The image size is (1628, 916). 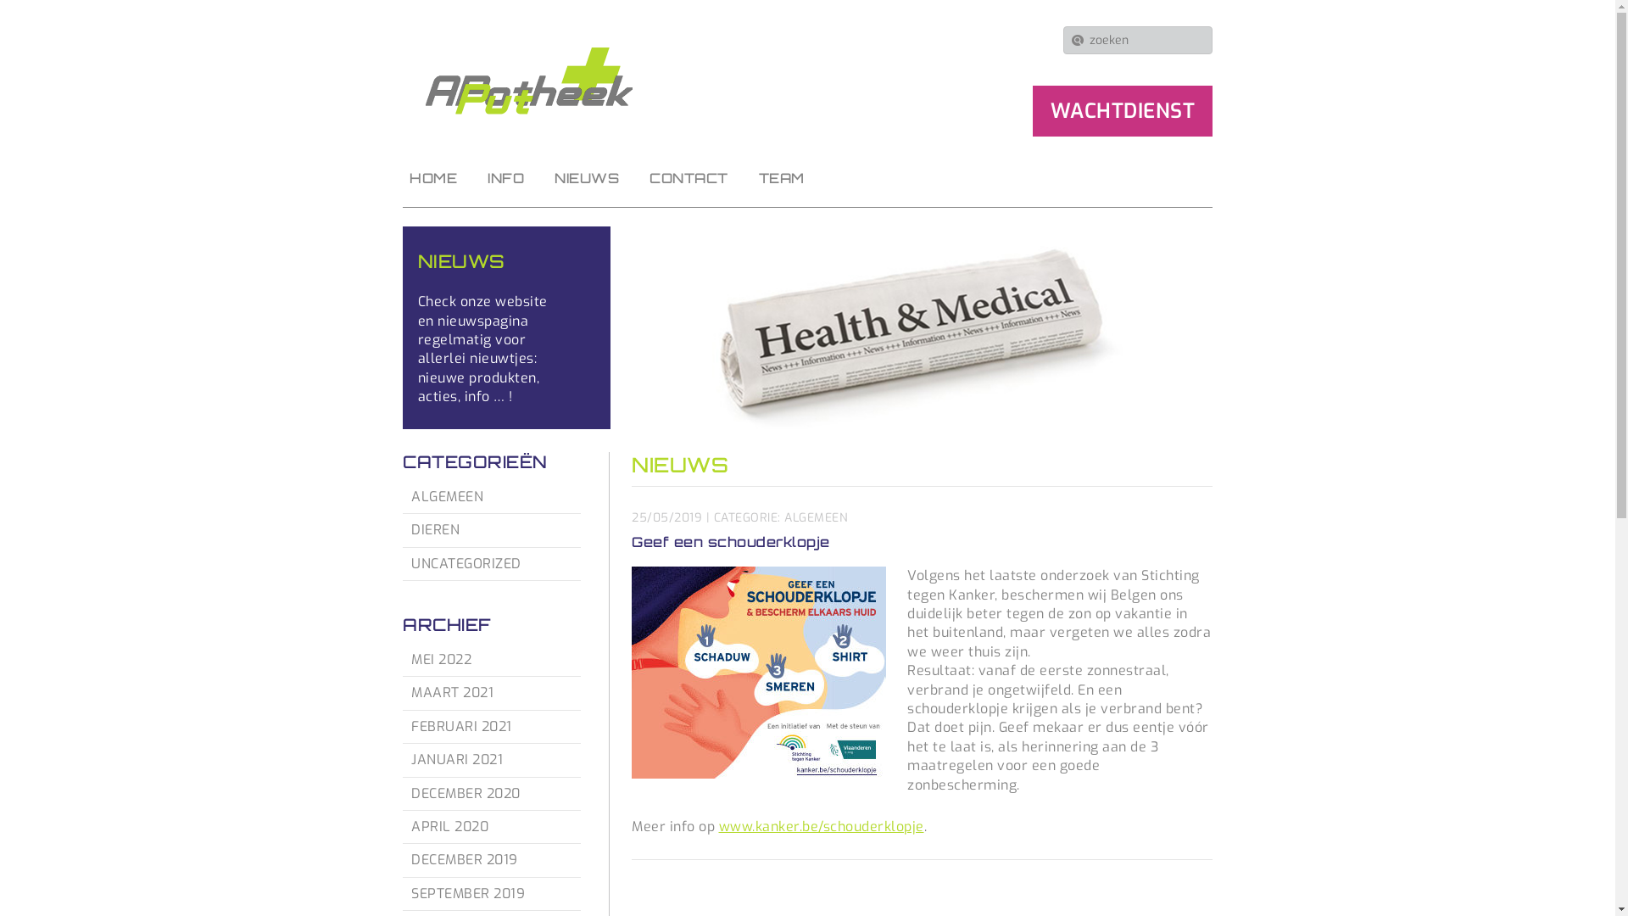 I want to click on DECEMBER 2019, so click(x=492, y=860).